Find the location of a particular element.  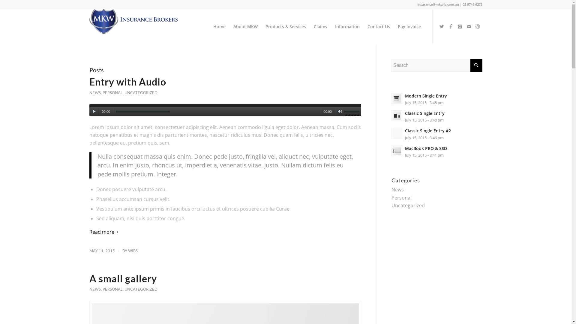

Information is located at coordinates (347, 27).